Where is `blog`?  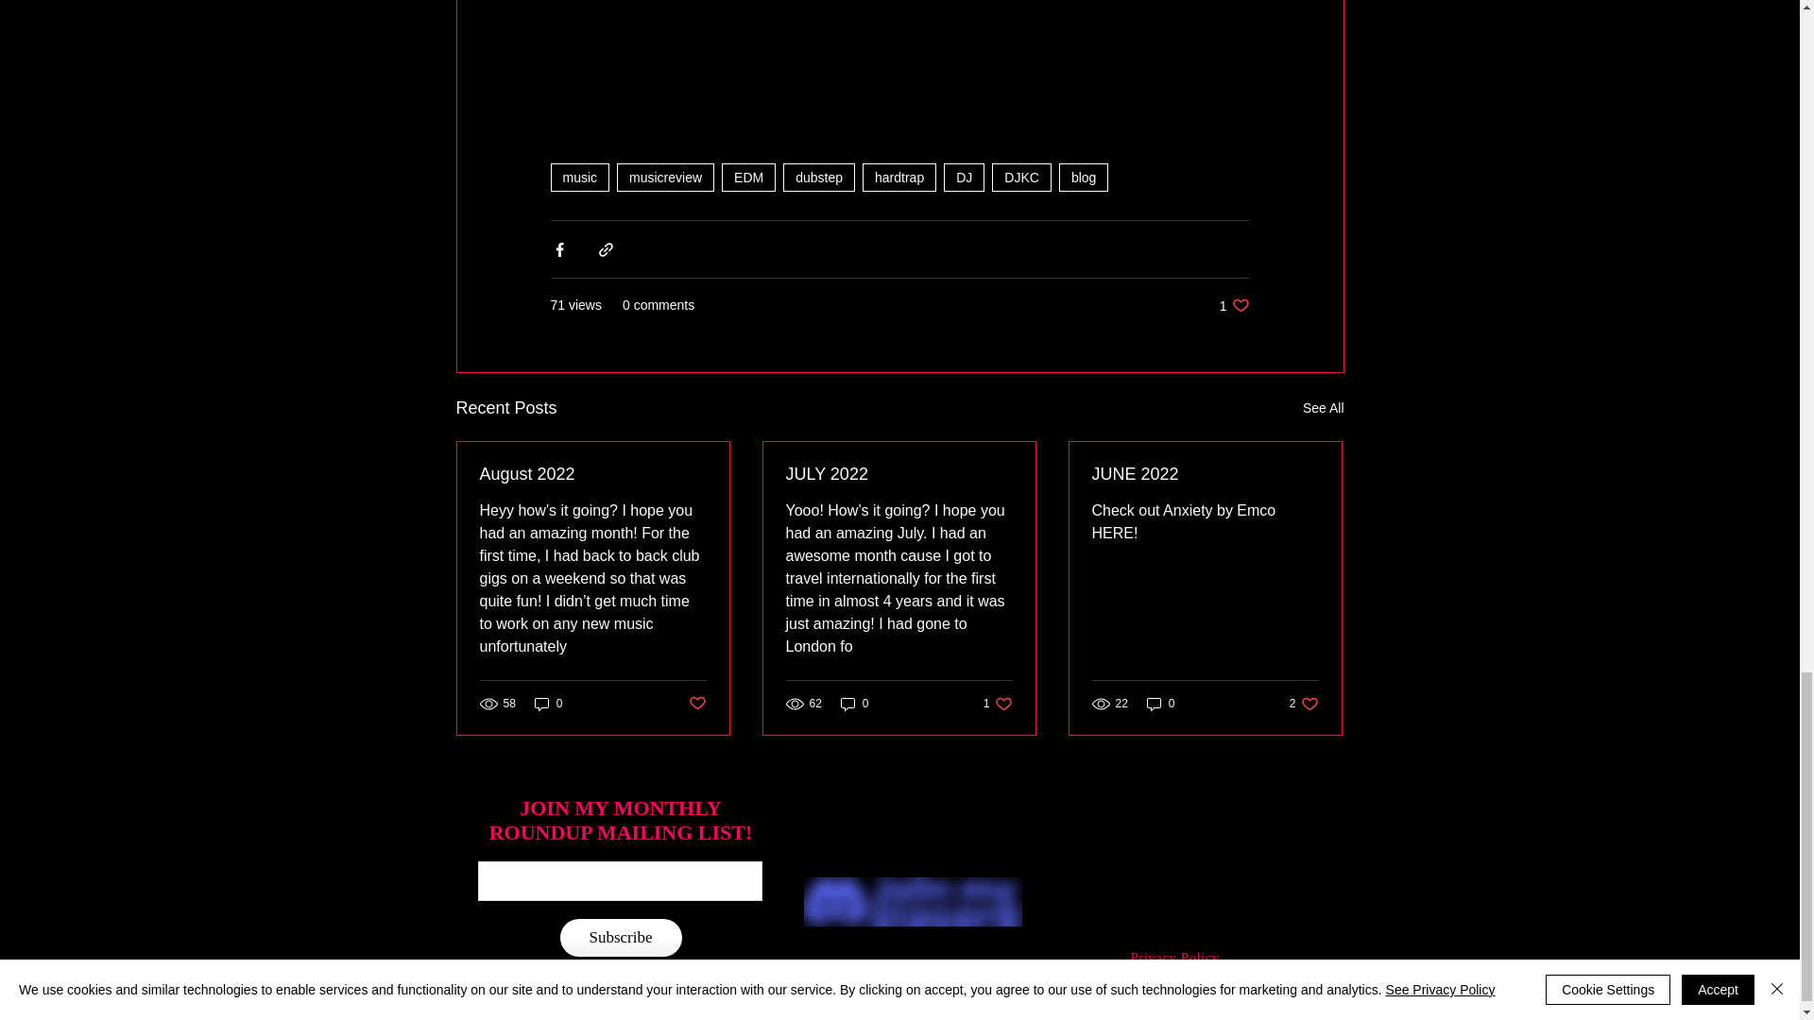
blog is located at coordinates (1084, 178).